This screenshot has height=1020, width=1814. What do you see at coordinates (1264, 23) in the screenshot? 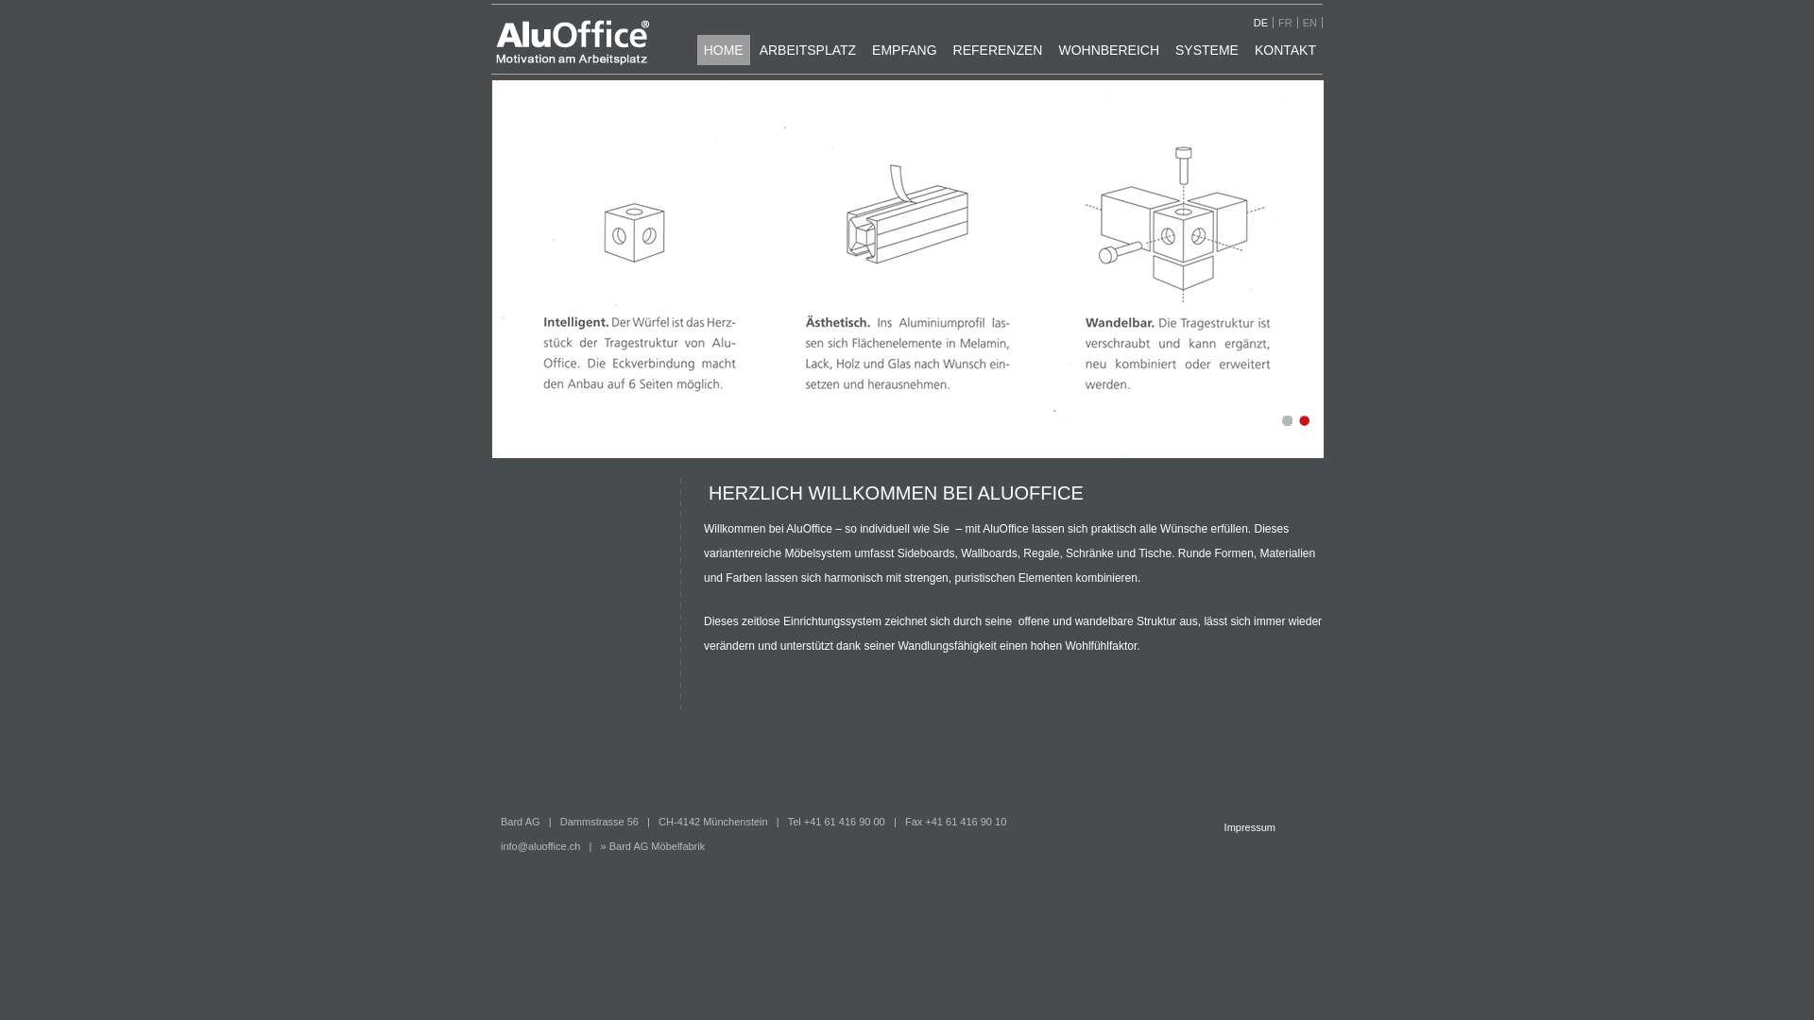
I see `DE` at bounding box center [1264, 23].